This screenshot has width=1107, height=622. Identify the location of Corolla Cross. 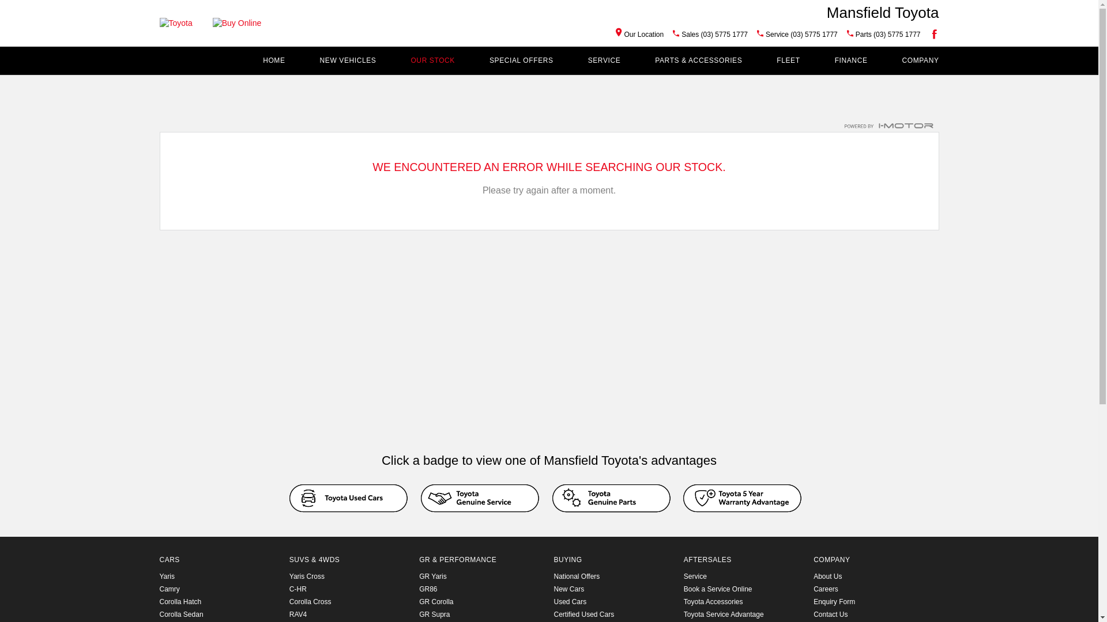
(310, 602).